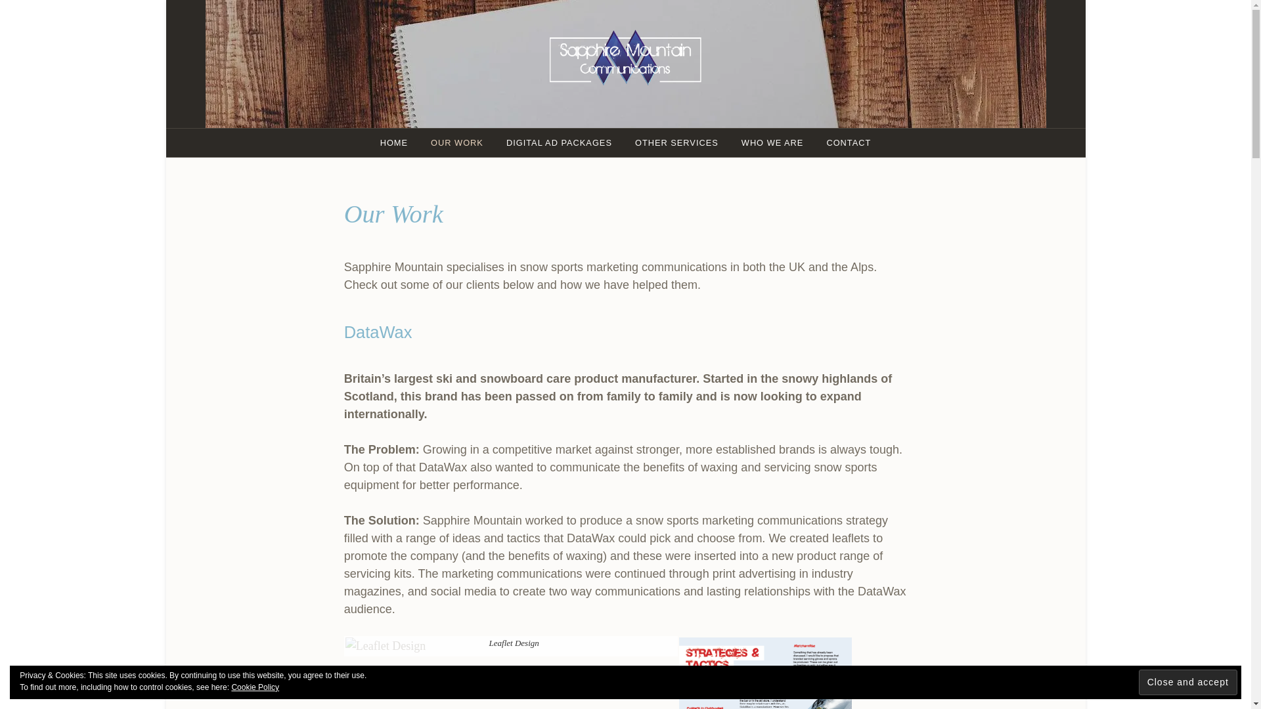 Image resolution: width=1261 pixels, height=709 pixels. What do you see at coordinates (676, 142) in the screenshot?
I see `OTHER SERVICES` at bounding box center [676, 142].